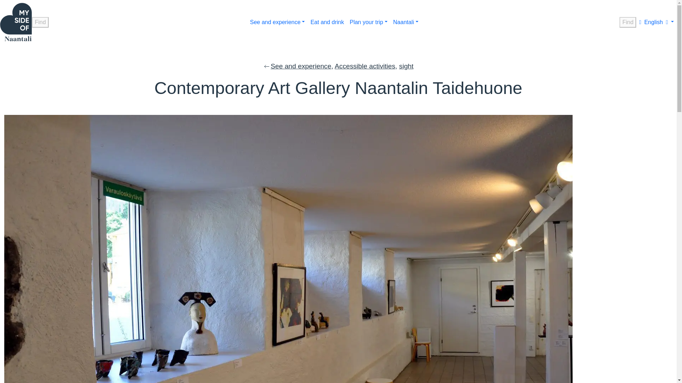  What do you see at coordinates (628, 22) in the screenshot?
I see `Find` at bounding box center [628, 22].